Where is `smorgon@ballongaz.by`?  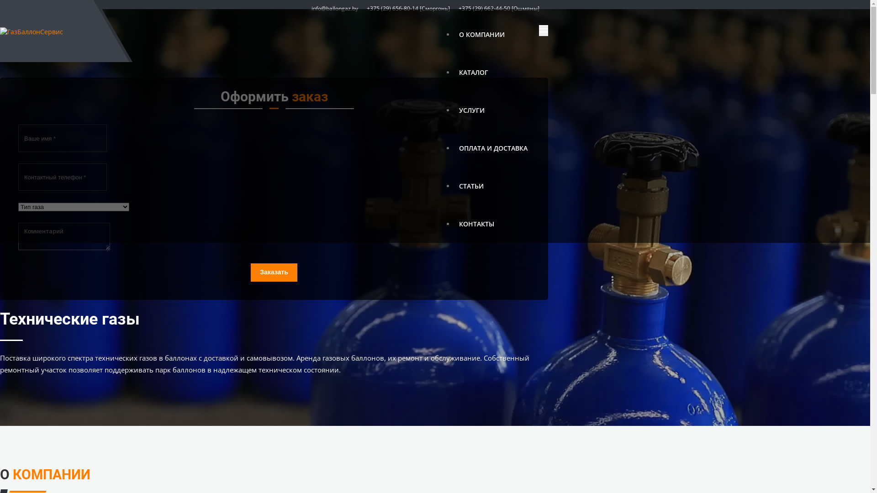 smorgon@ballongaz.by is located at coordinates (283, 311).